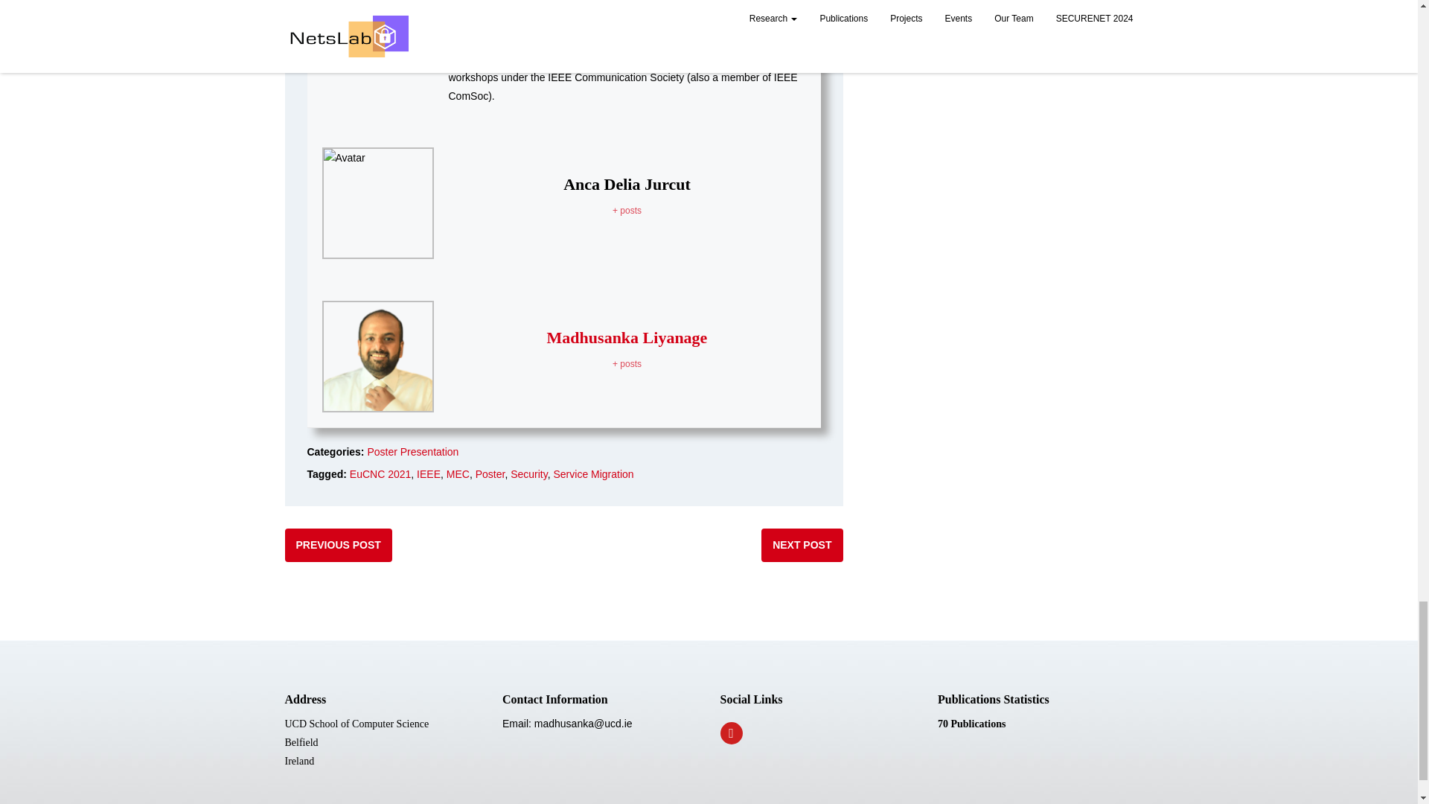 Image resolution: width=1429 pixels, height=804 pixels. What do you see at coordinates (731, 733) in the screenshot?
I see `Youtube` at bounding box center [731, 733].